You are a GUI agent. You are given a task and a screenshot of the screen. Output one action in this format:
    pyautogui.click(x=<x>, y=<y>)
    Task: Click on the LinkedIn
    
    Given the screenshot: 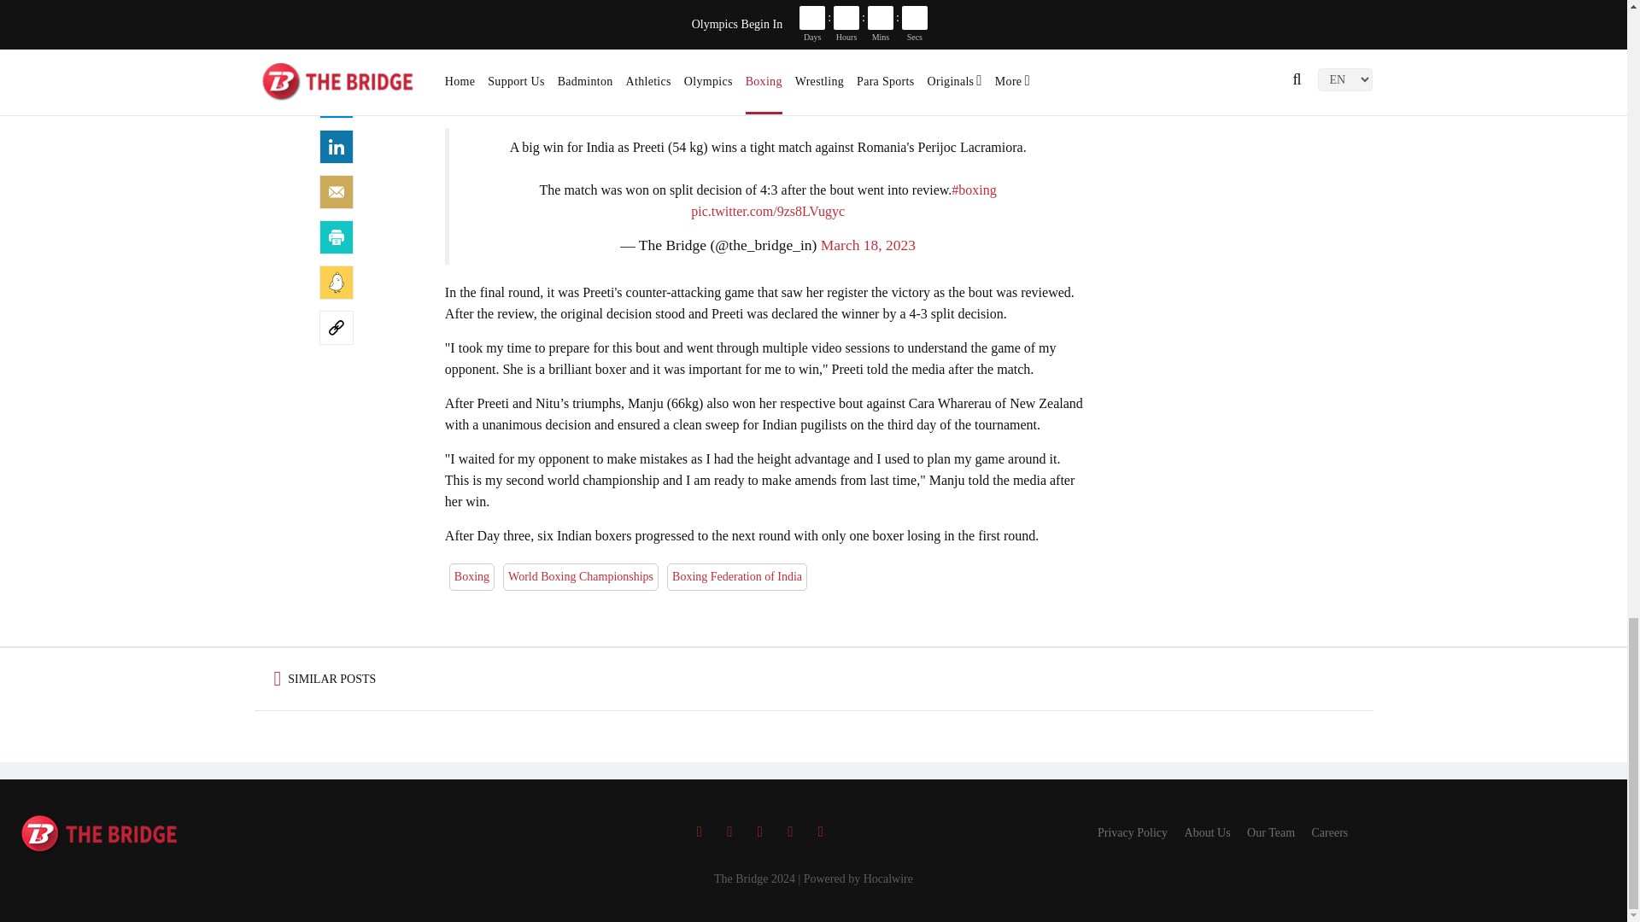 What is the action you would take?
    pyautogui.click(x=337, y=147)
    